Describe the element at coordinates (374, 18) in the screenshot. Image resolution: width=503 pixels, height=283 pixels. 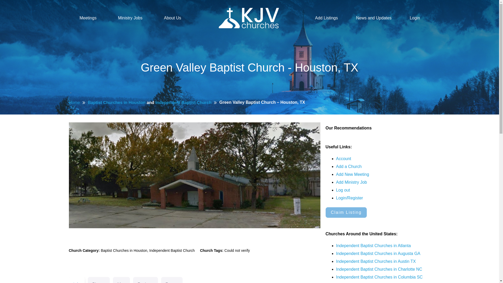
I see `News and Updates` at that location.